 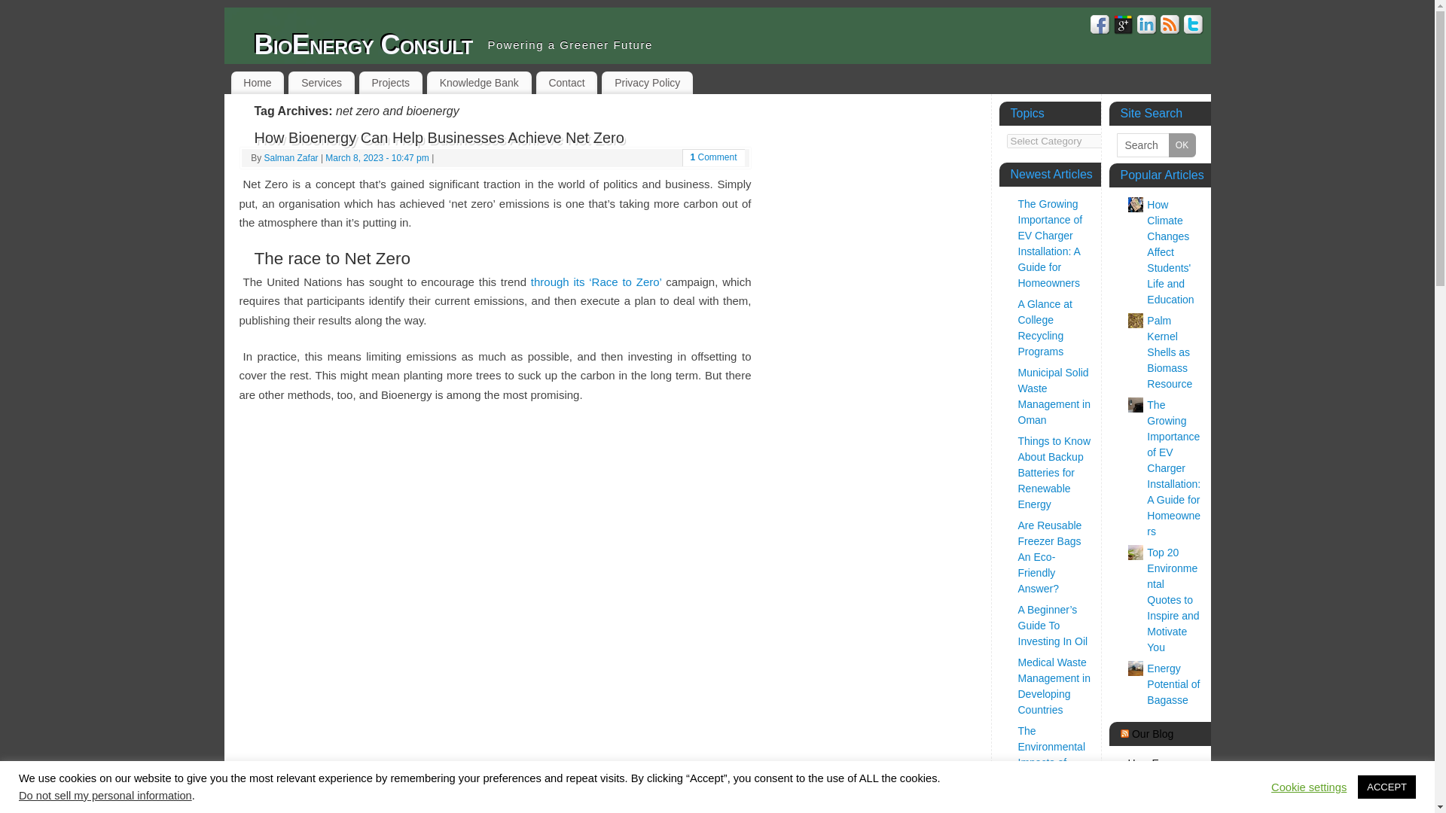 What do you see at coordinates (1182, 145) in the screenshot?
I see `OK` at bounding box center [1182, 145].